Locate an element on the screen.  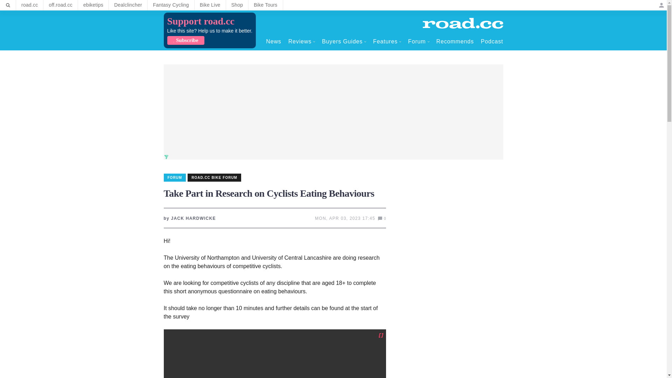
Subscribe is located at coordinates (185, 40).